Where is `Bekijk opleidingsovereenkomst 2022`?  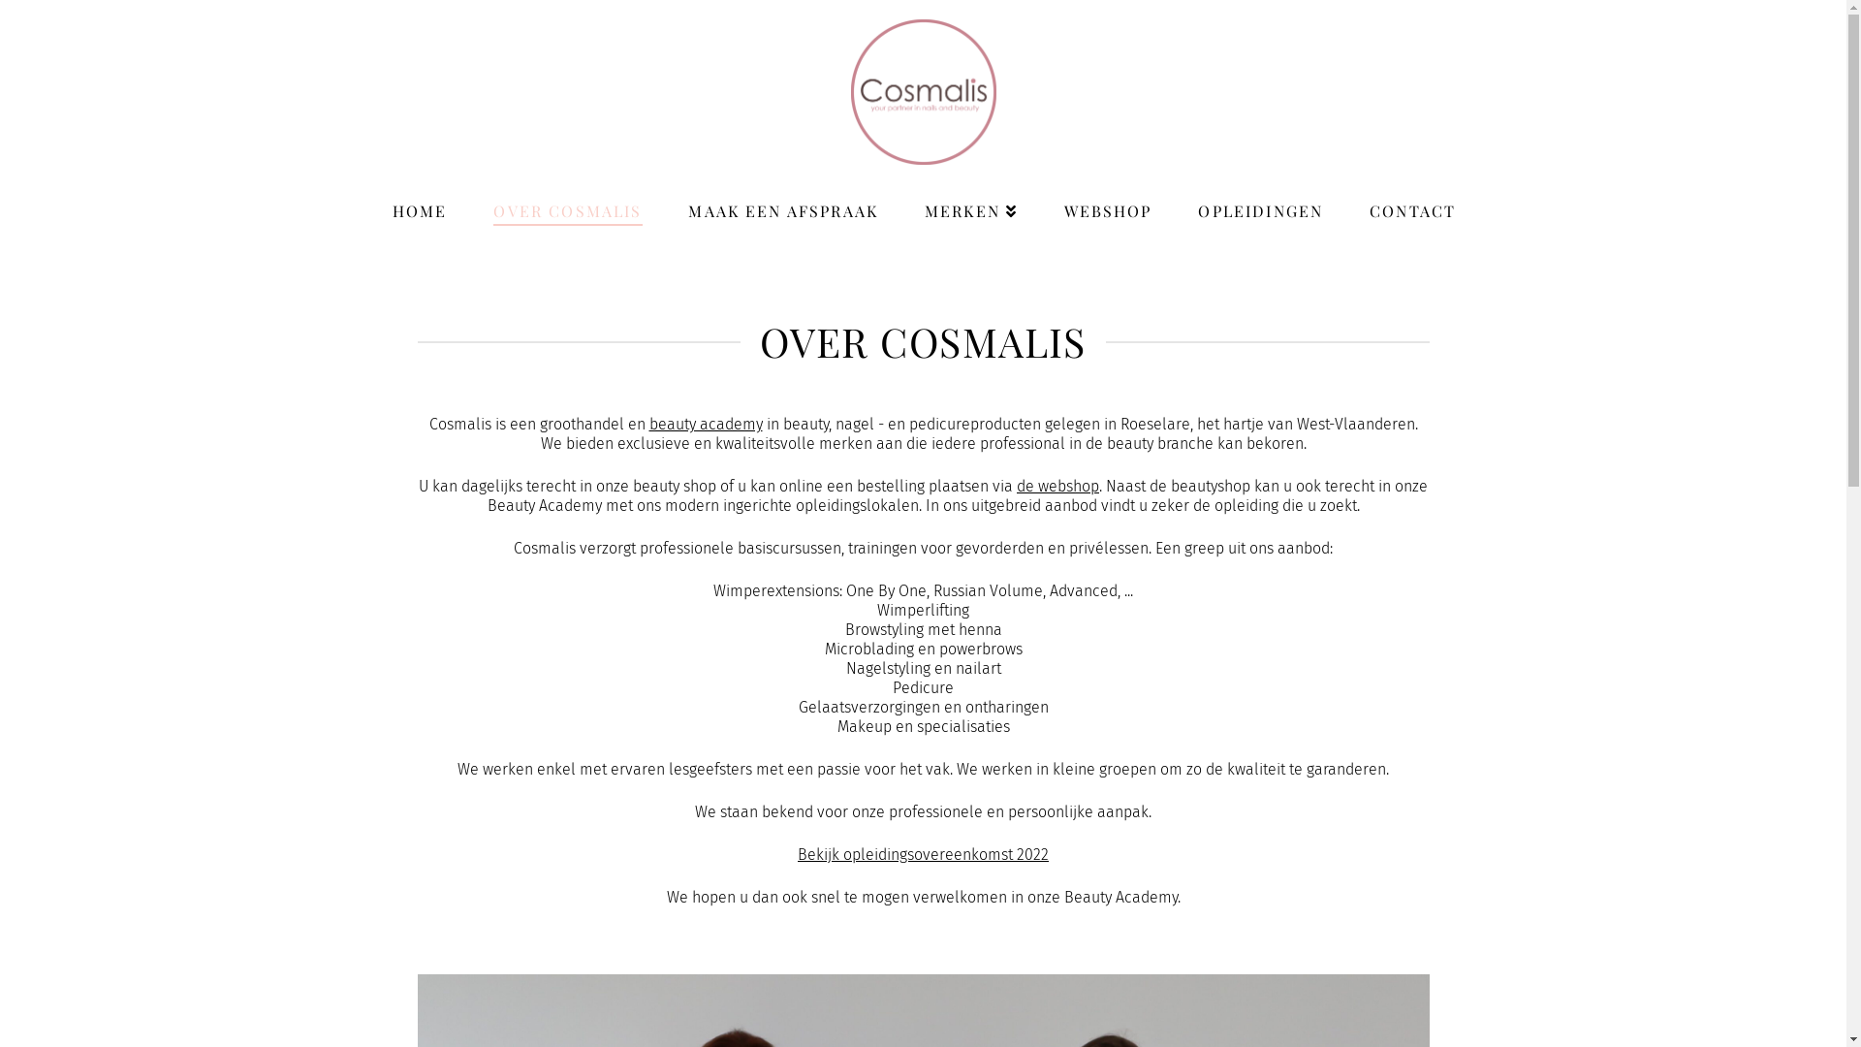 Bekijk opleidingsovereenkomst 2022 is located at coordinates (923, 855).